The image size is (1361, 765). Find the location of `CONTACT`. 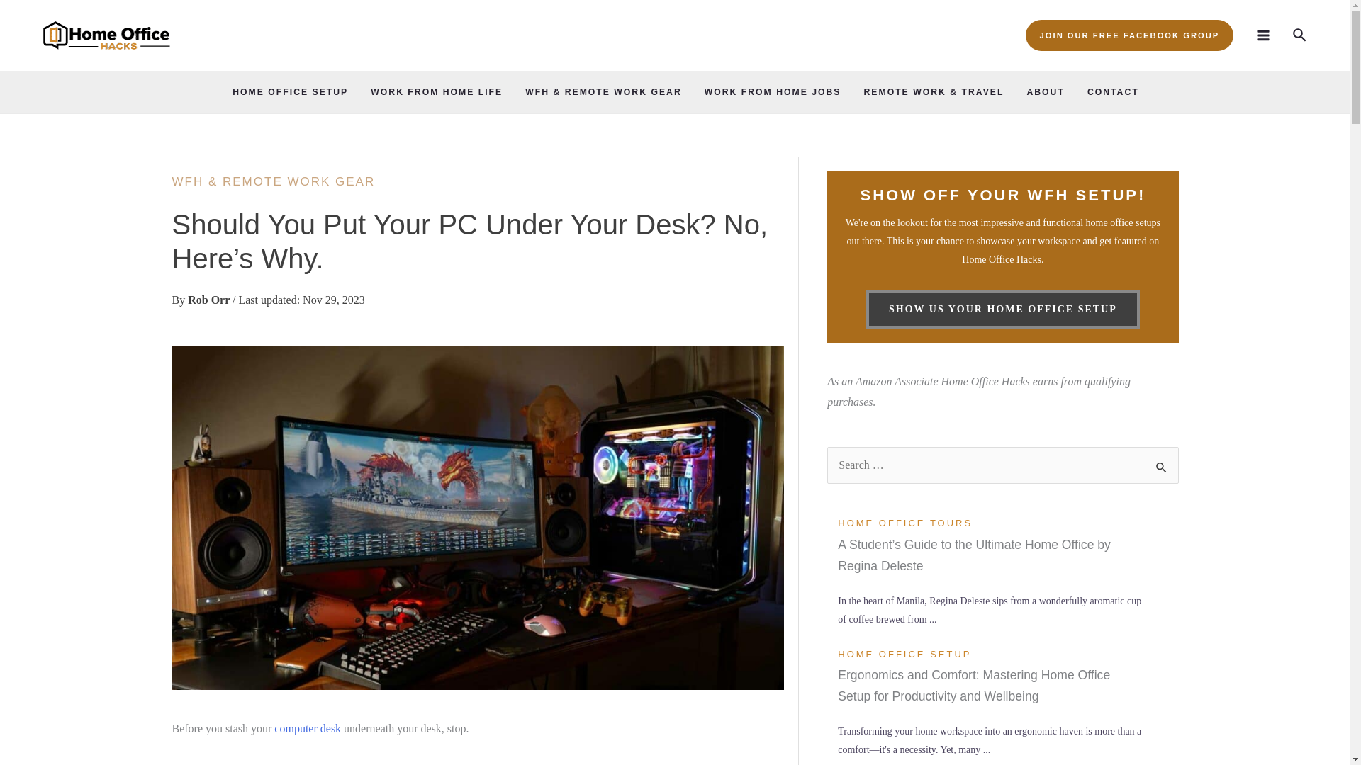

CONTACT is located at coordinates (1113, 92).